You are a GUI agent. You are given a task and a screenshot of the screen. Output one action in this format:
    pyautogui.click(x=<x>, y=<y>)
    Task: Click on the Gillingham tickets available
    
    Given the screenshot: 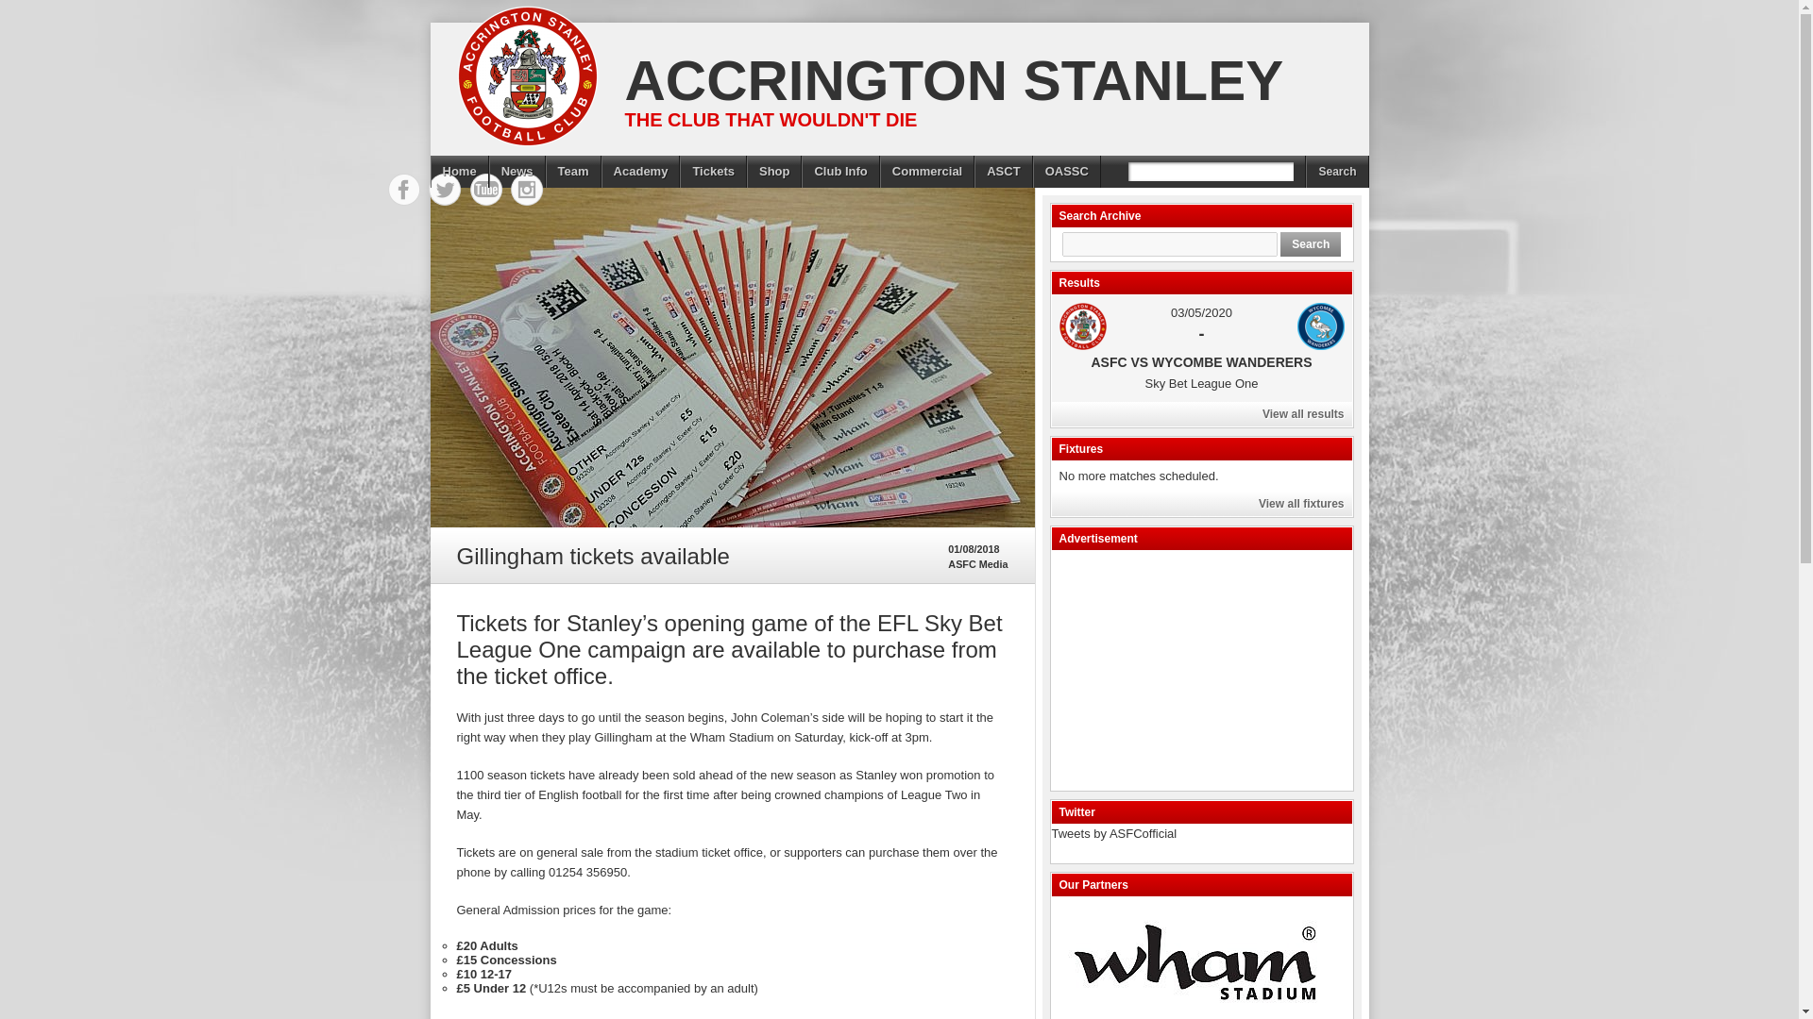 What is the action you would take?
    pyautogui.click(x=733, y=357)
    